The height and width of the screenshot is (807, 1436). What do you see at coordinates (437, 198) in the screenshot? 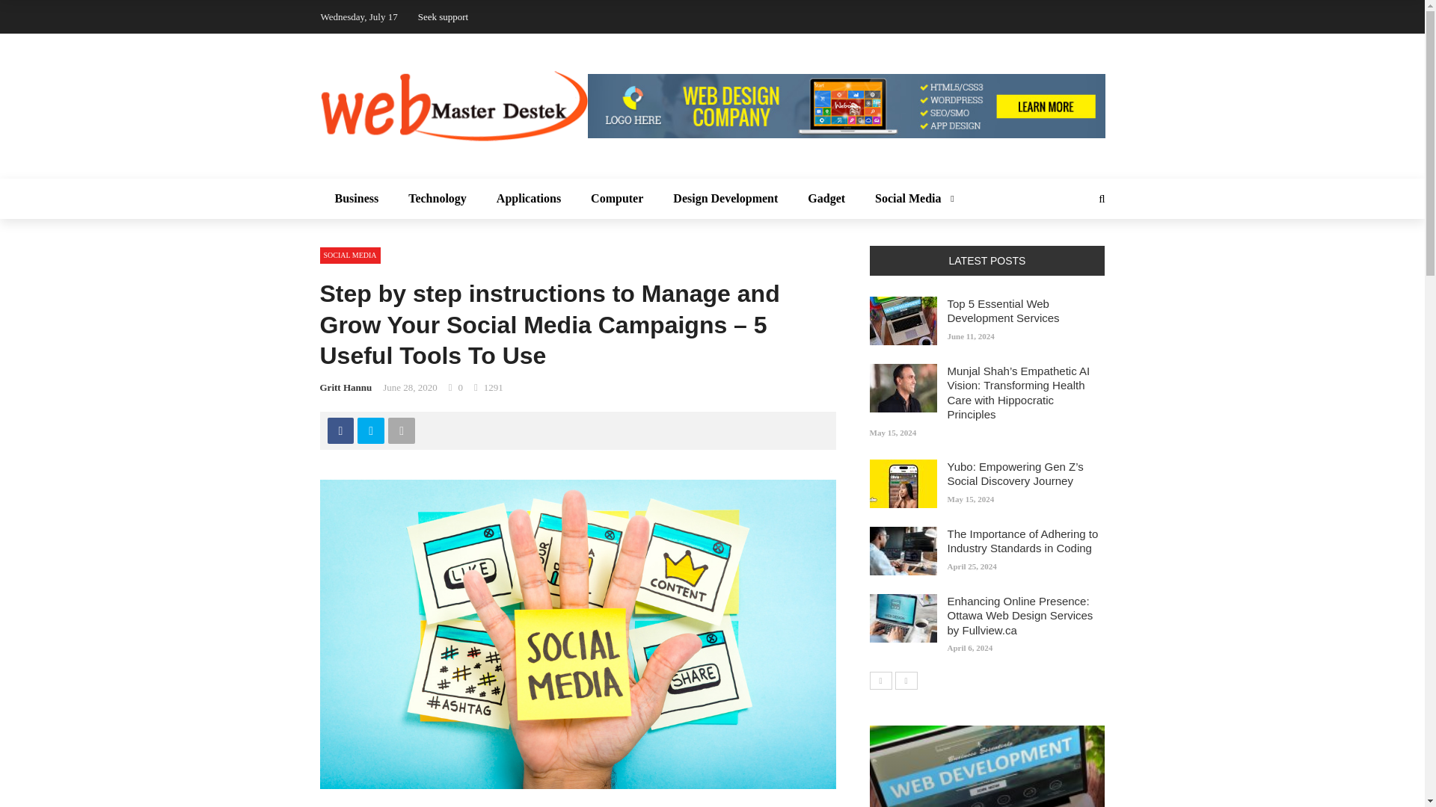
I see `Technology` at bounding box center [437, 198].